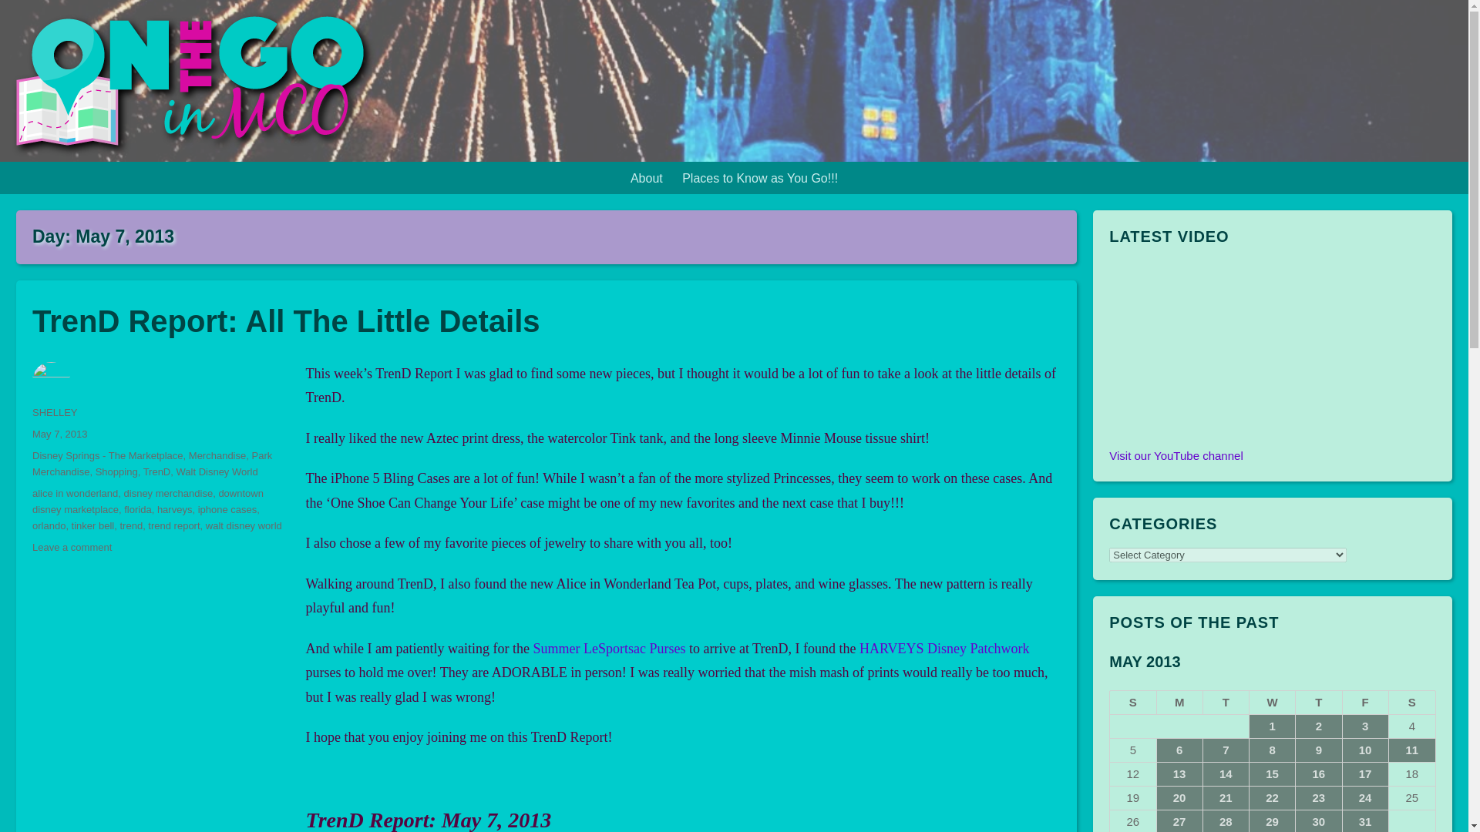 Image resolution: width=1480 pixels, height=832 pixels. Describe the element at coordinates (217, 471) in the screenshot. I see `Walt Disney World` at that location.